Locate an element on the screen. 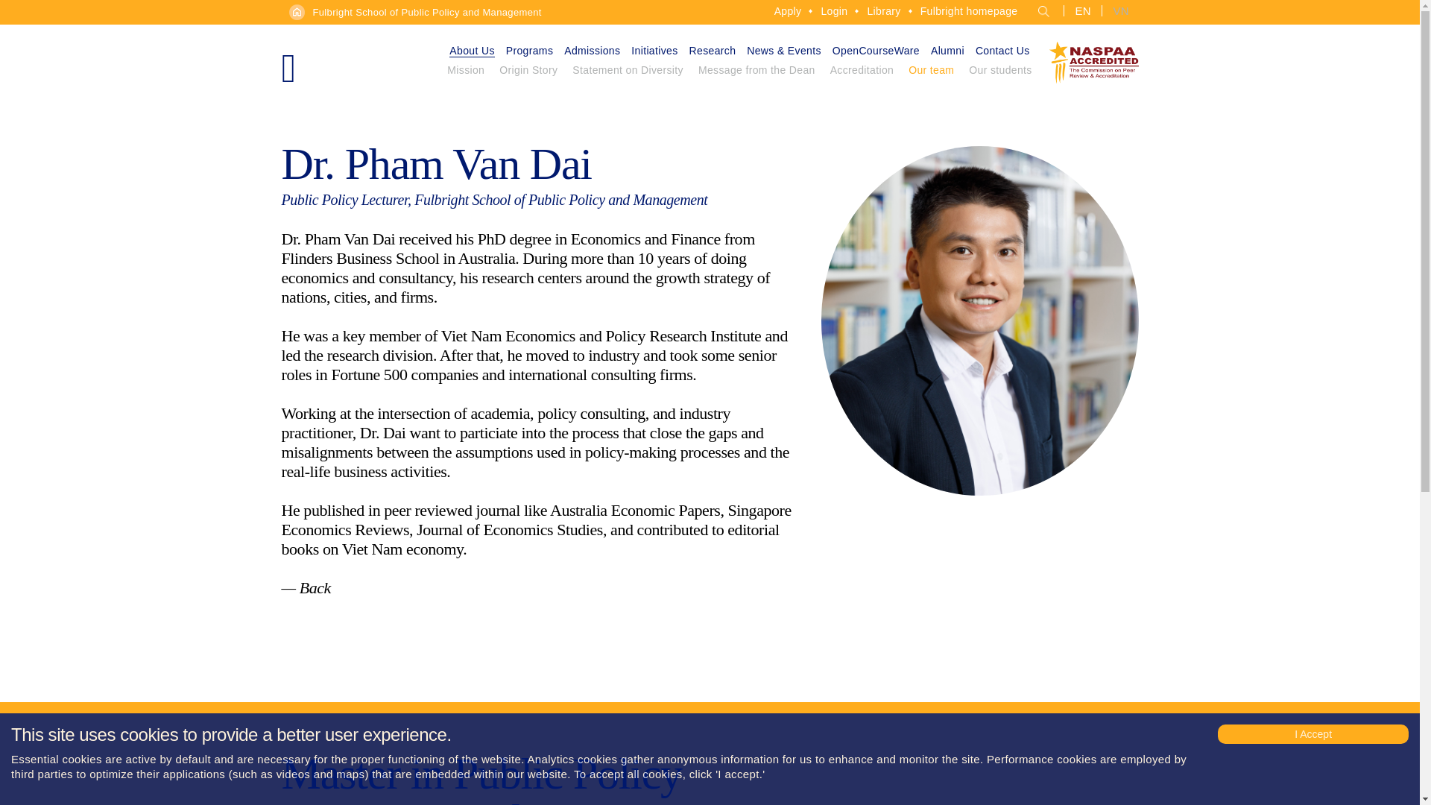  Programs is located at coordinates (529, 51).